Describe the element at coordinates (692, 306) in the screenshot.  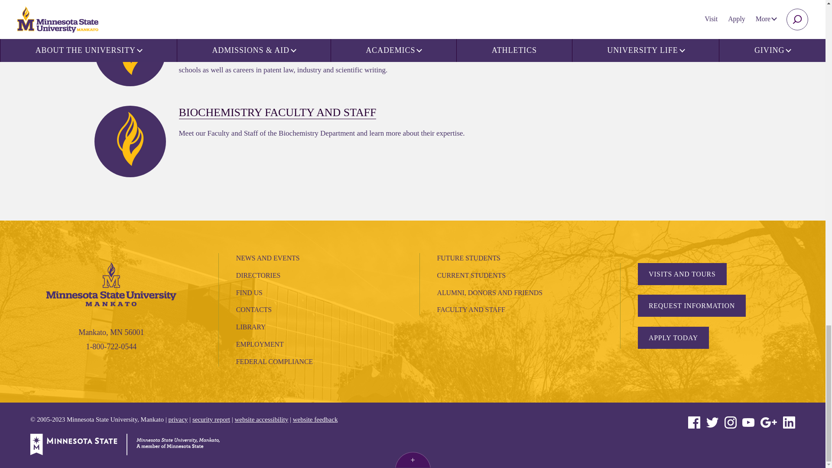
I see `Request Information` at that location.